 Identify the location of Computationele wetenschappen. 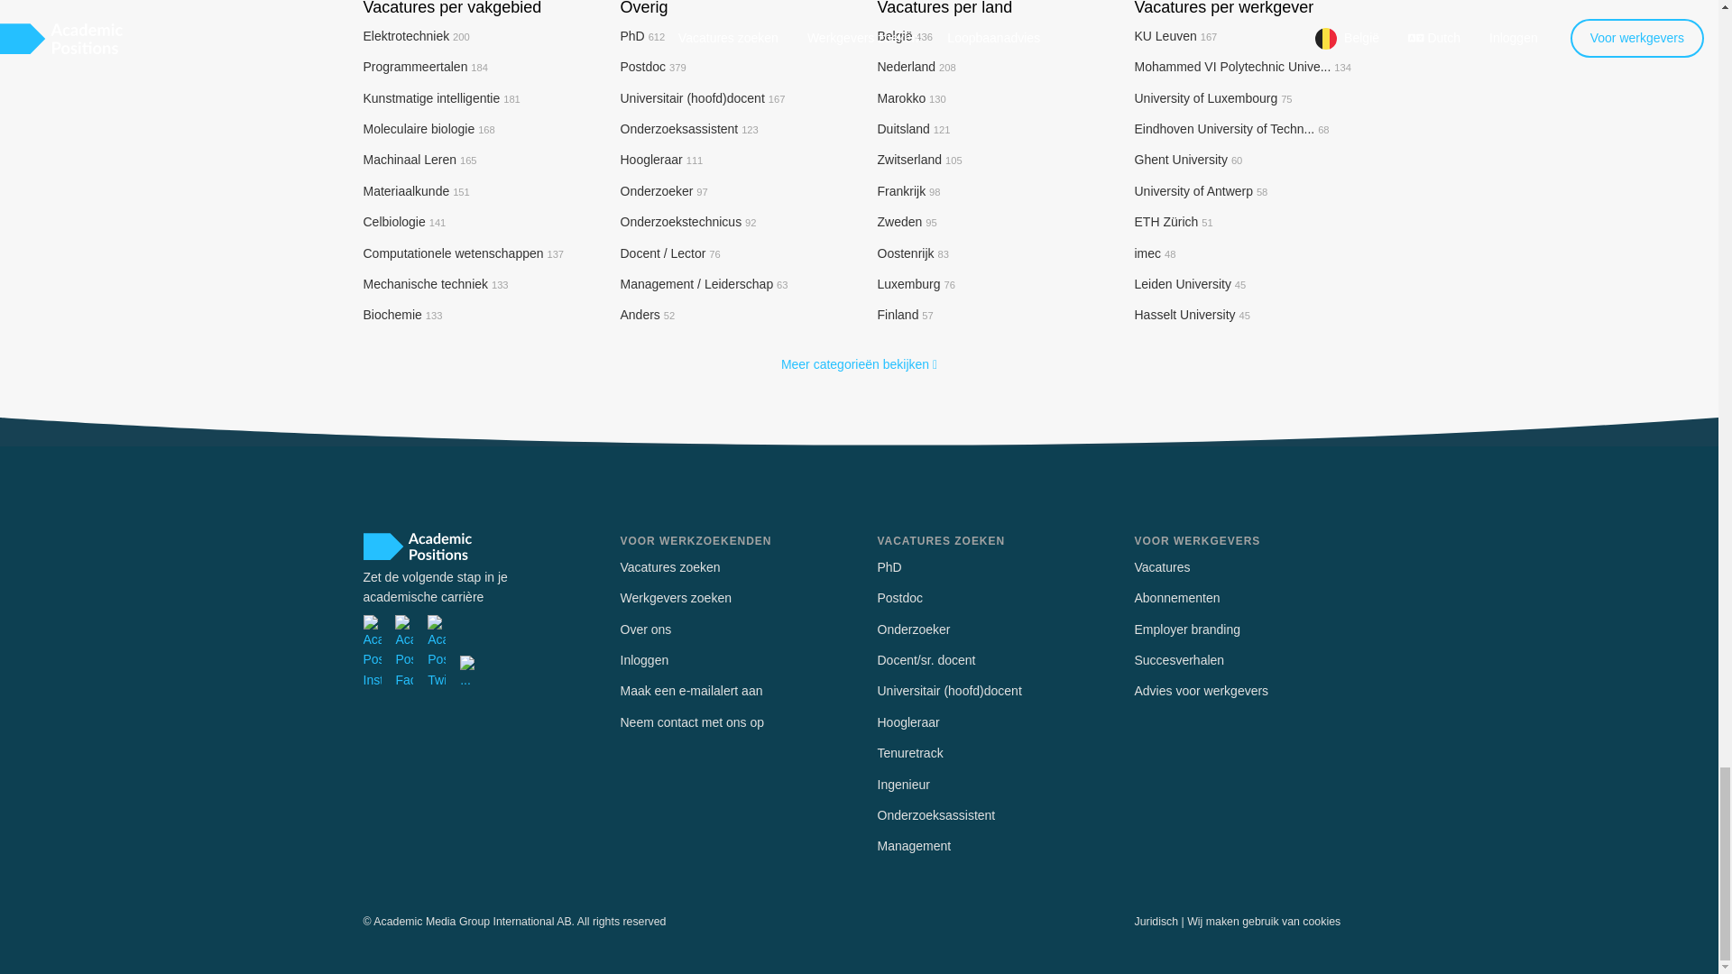
(463, 253).